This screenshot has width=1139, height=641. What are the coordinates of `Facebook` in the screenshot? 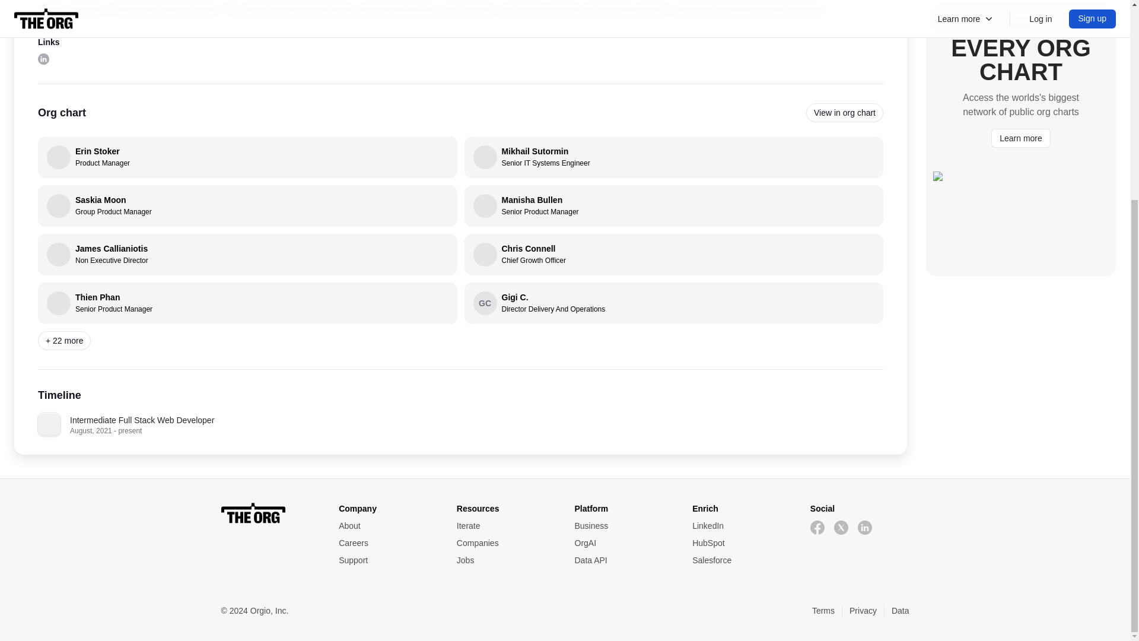 It's located at (43, 58).